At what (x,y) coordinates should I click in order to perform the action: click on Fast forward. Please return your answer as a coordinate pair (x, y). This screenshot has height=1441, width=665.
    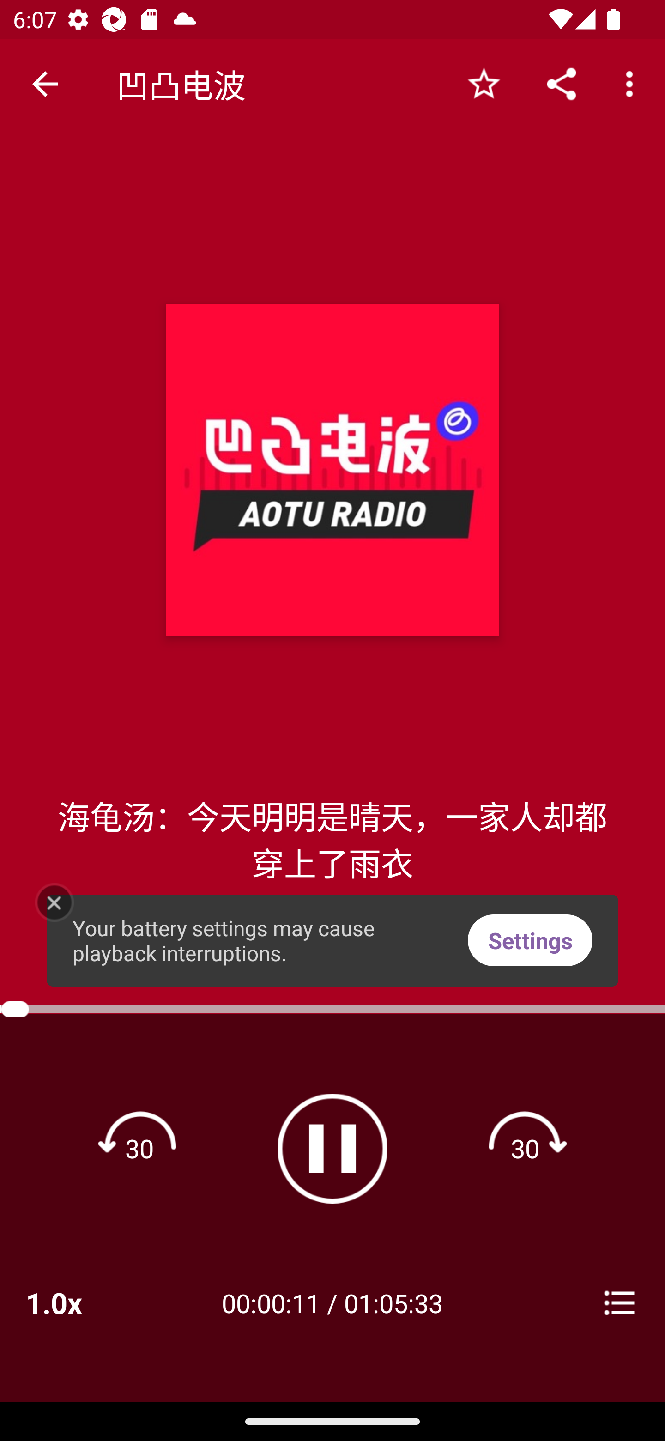
    Looking at the image, I should click on (525, 1148).